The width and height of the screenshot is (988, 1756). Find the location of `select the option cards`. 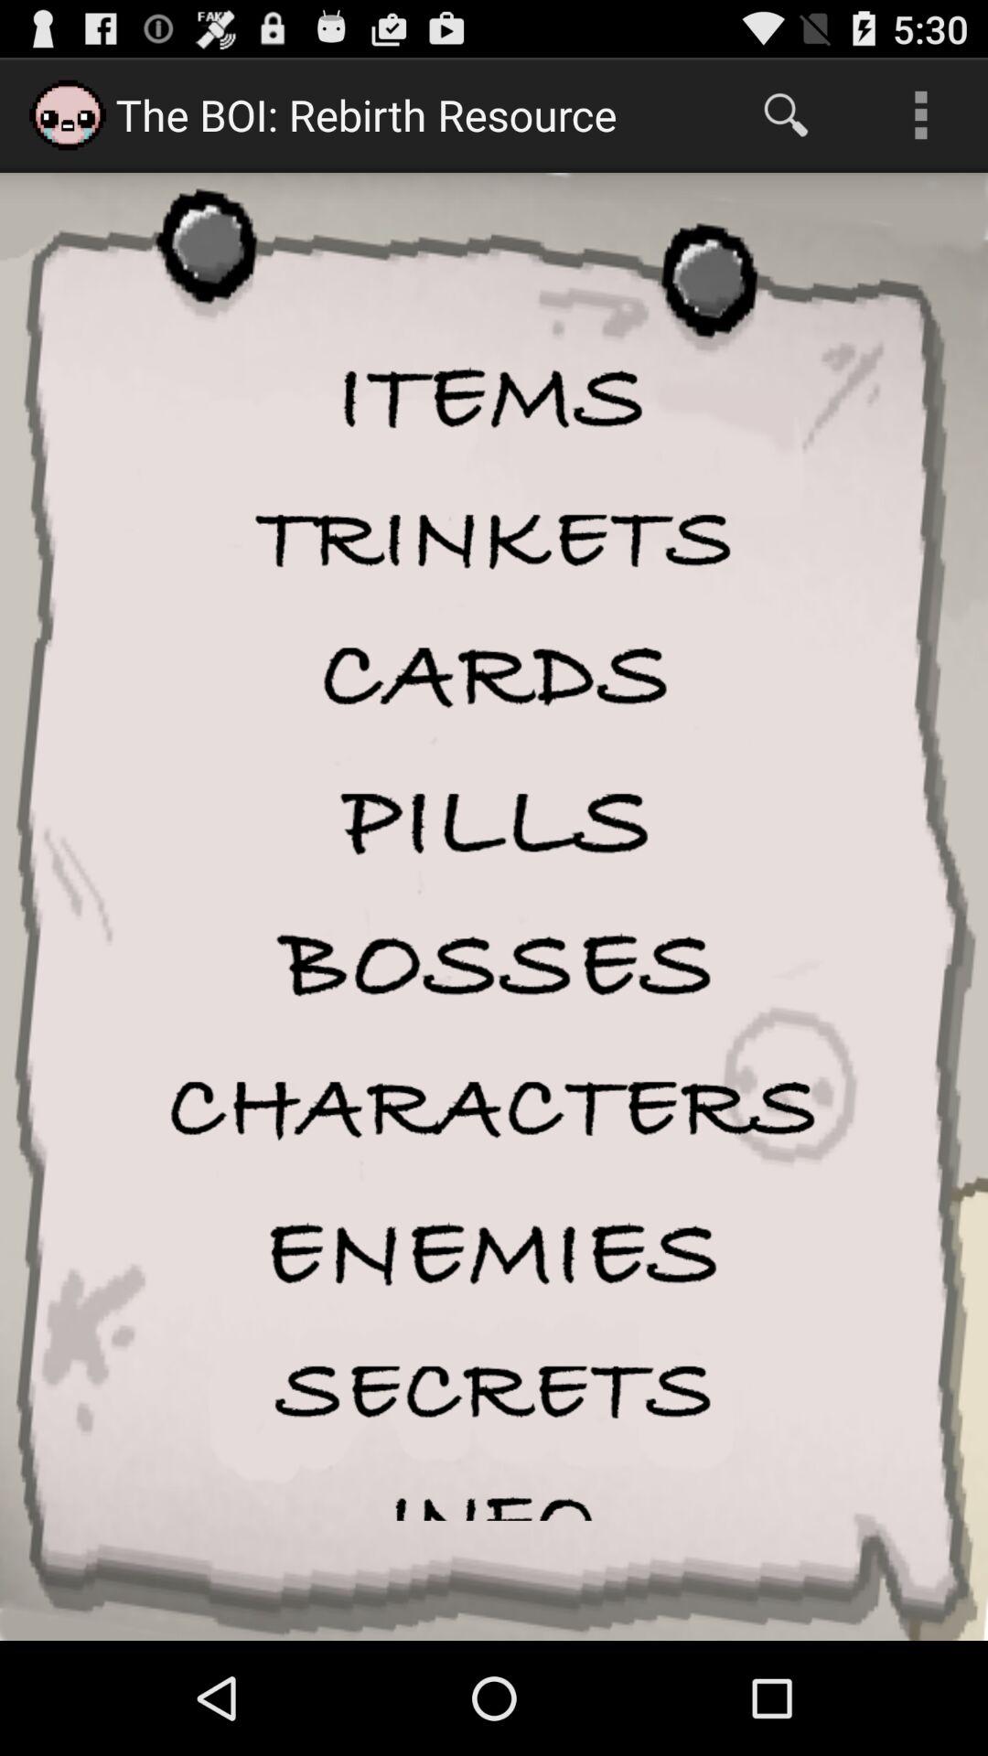

select the option cards is located at coordinates (494, 677).